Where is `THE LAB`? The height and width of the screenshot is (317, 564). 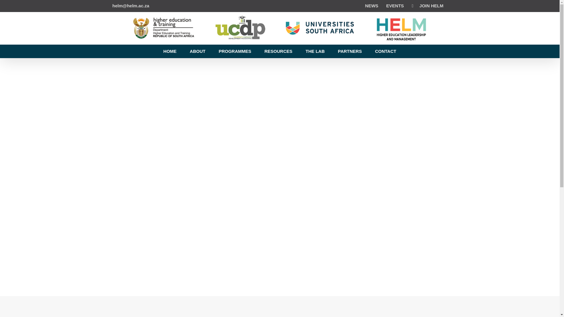
THE LAB is located at coordinates (315, 51).